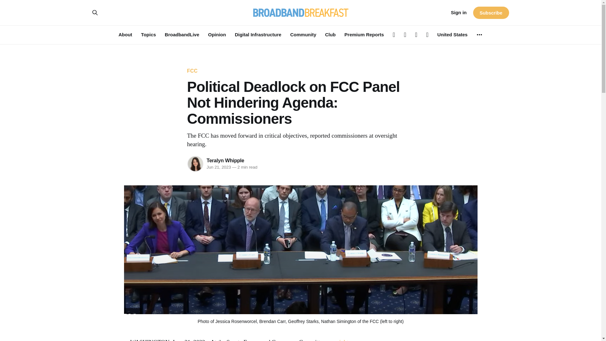 Image resolution: width=606 pixels, height=341 pixels. Describe the element at coordinates (364, 34) in the screenshot. I see `Premium Reports` at that location.